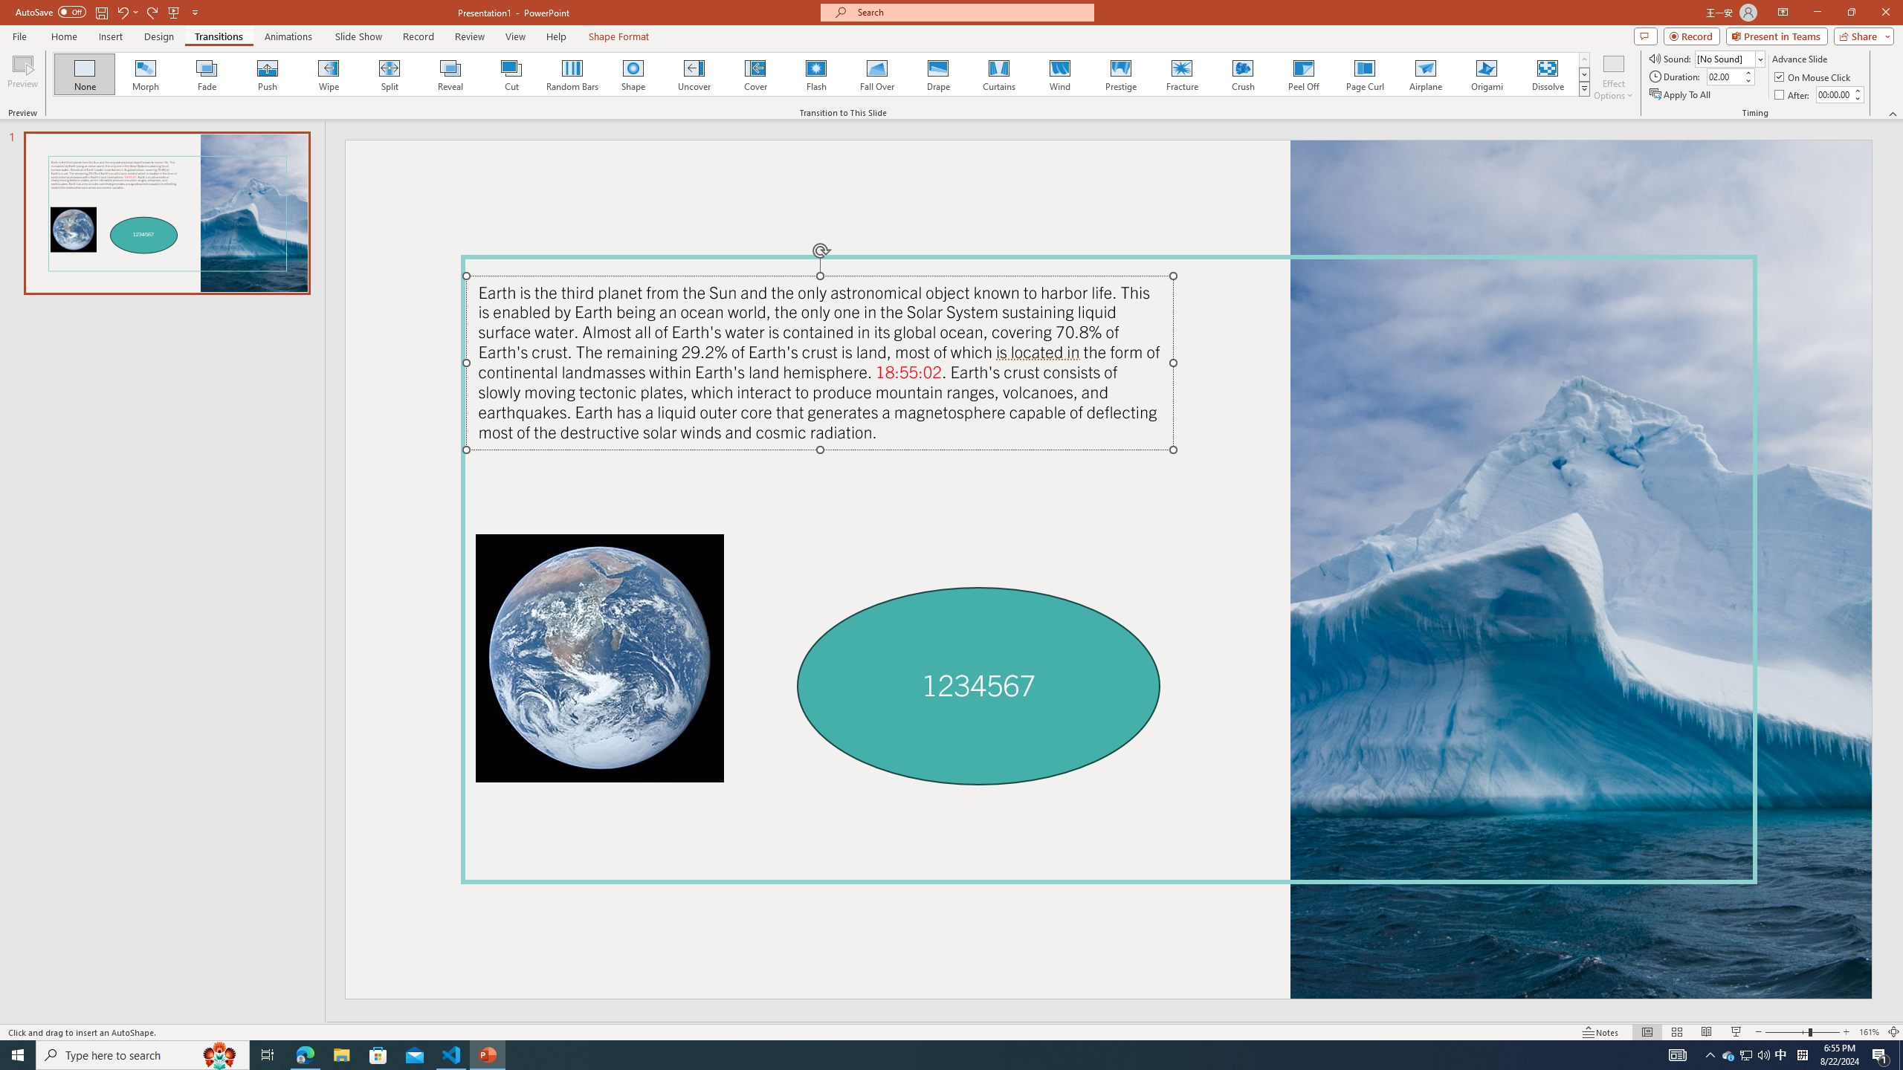 The width and height of the screenshot is (1903, 1070). I want to click on Curtains, so click(999, 74).